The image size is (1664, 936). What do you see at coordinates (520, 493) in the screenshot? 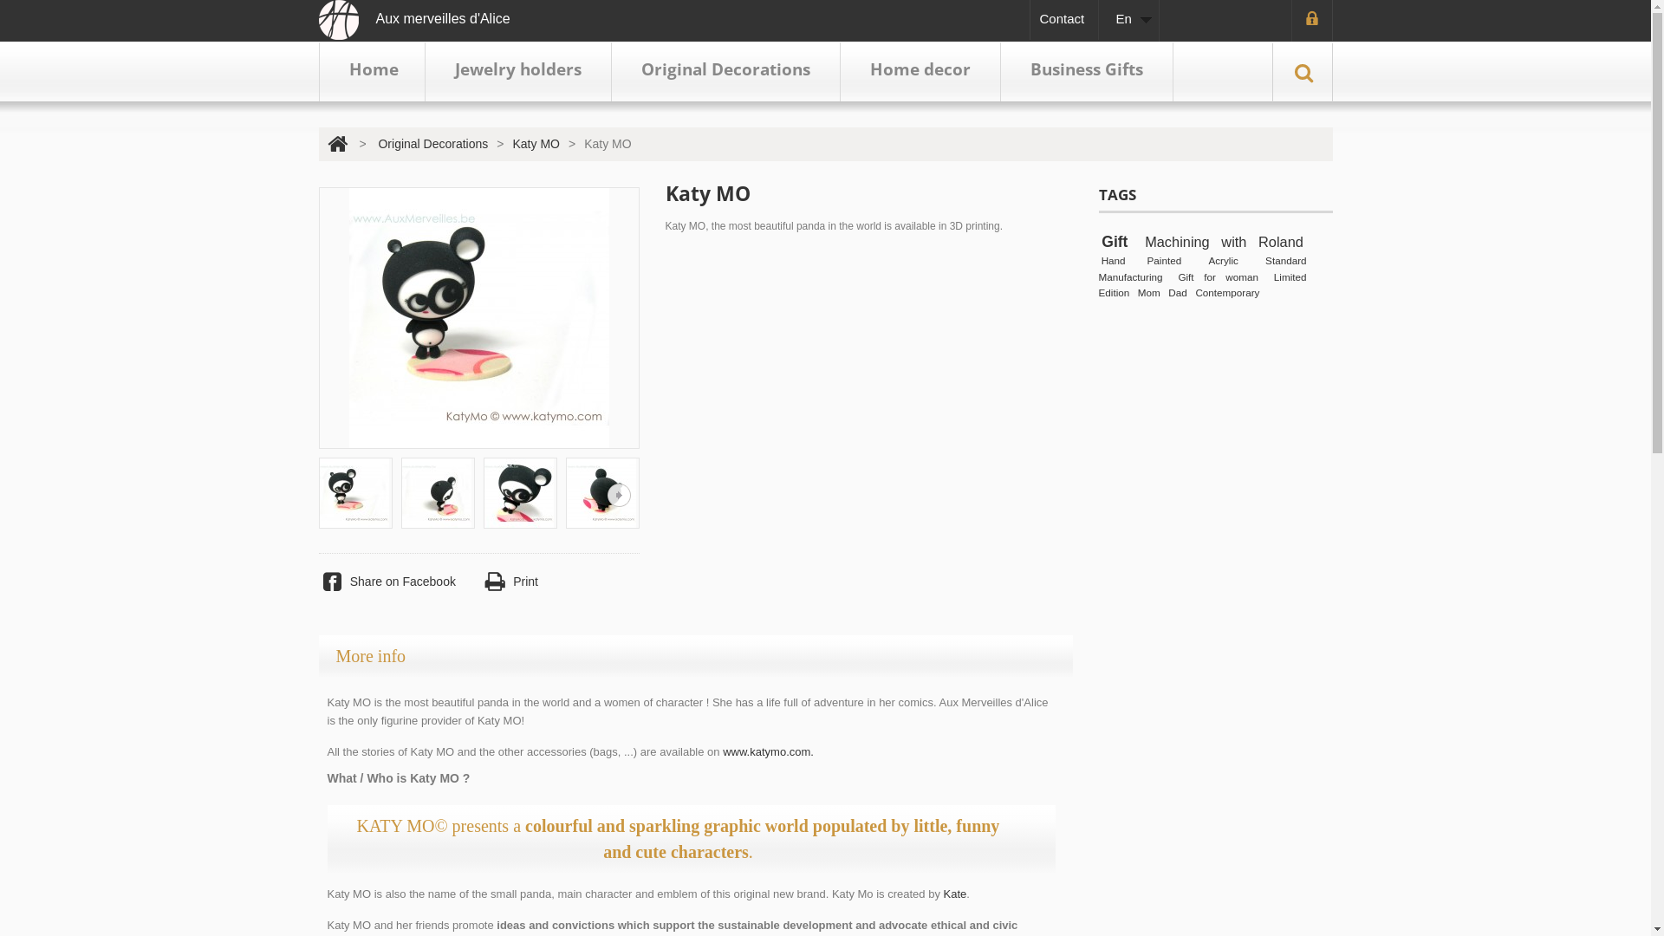
I see `Katy MO: Katy MO / Original Decorations` at bounding box center [520, 493].